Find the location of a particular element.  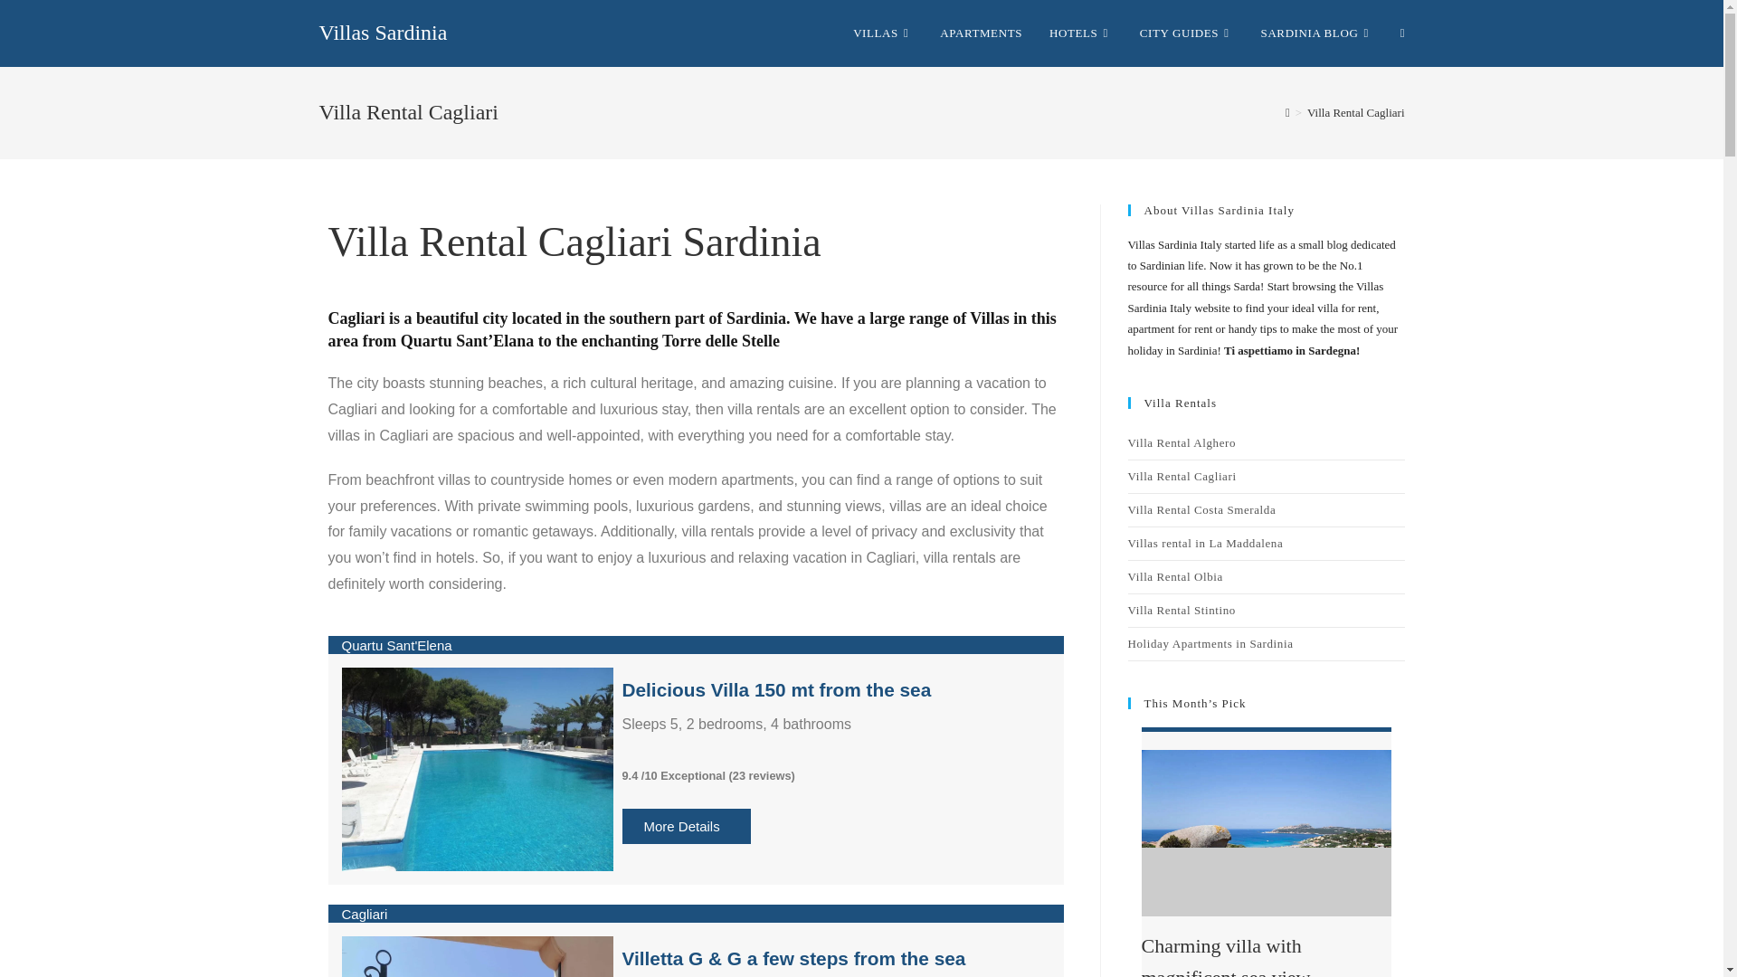

VILLAS is located at coordinates (882, 33).